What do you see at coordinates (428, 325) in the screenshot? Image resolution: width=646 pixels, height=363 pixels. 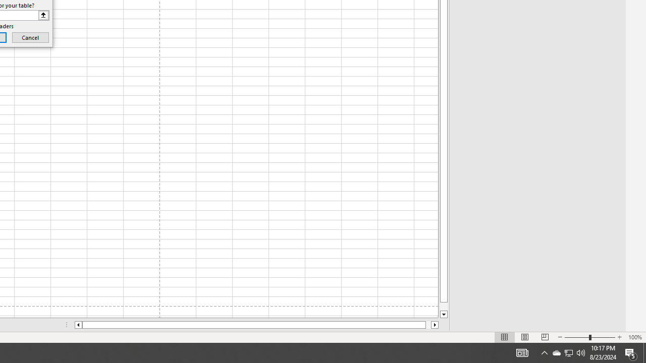 I see `Page right` at bounding box center [428, 325].